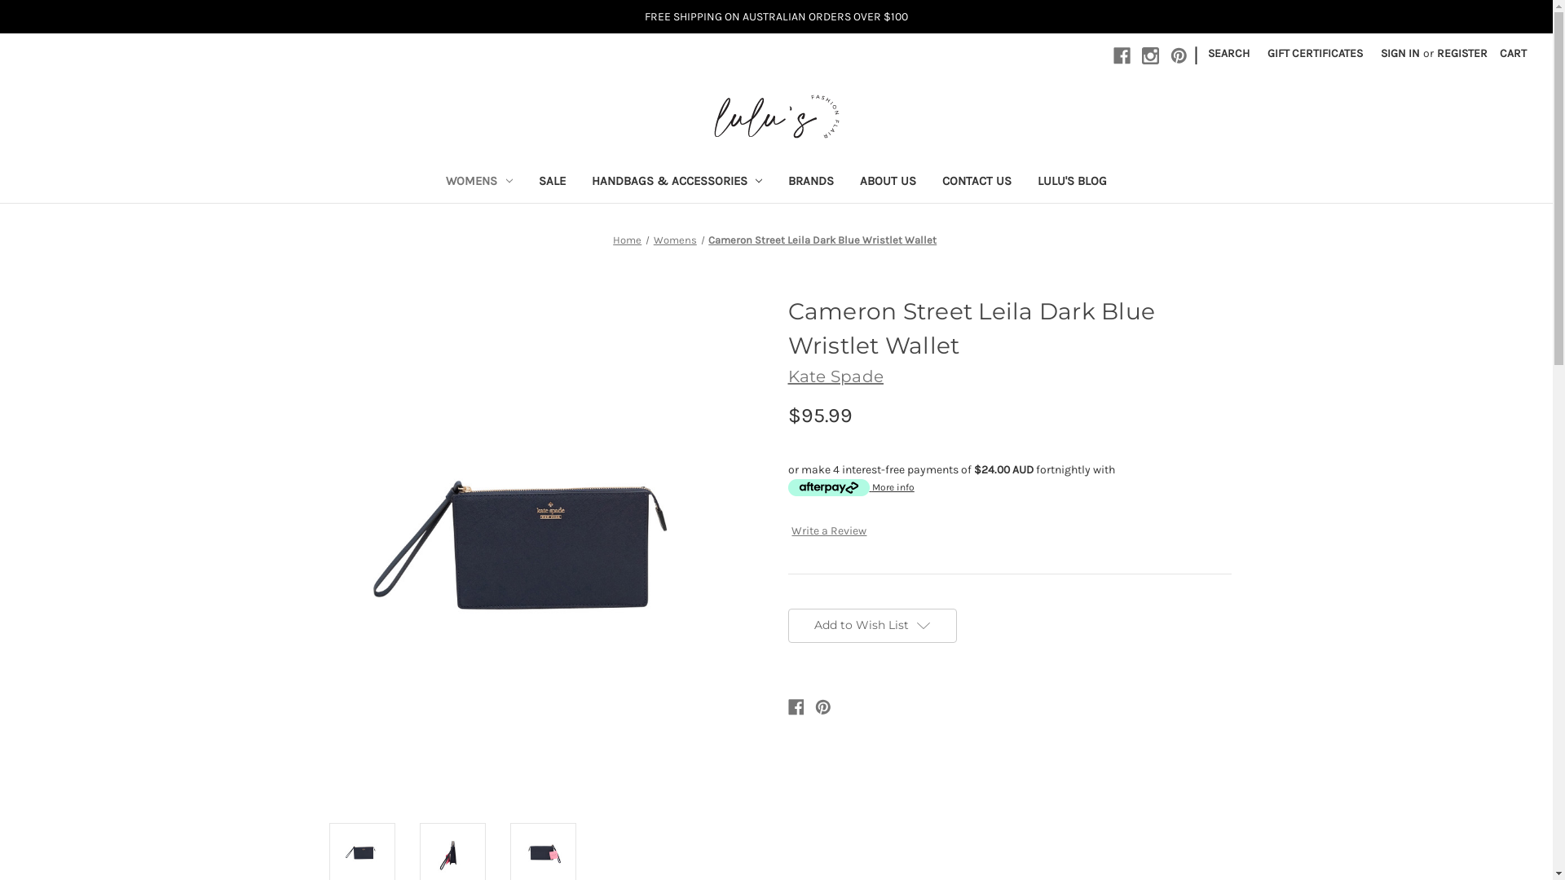 Image resolution: width=1565 pixels, height=880 pixels. Describe the element at coordinates (675, 240) in the screenshot. I see `Womens` at that location.